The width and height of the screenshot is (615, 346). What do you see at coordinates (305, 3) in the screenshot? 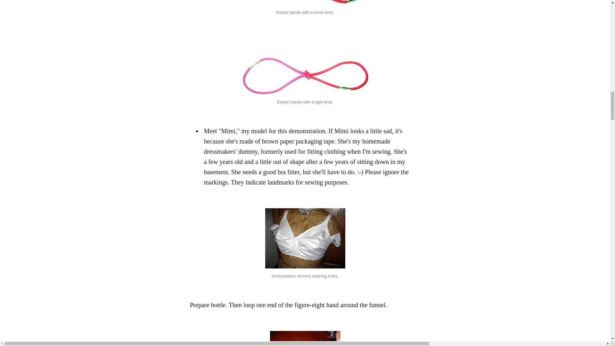
I see `hands free pumping` at bounding box center [305, 3].